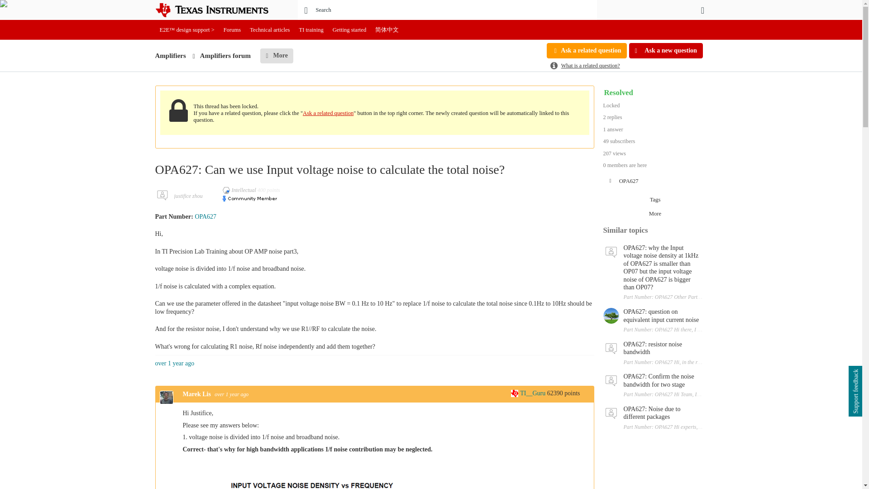 Image resolution: width=869 pixels, height=489 pixels. Describe the element at coordinates (240, 190) in the screenshot. I see `Click here for explanation of levels` at that location.